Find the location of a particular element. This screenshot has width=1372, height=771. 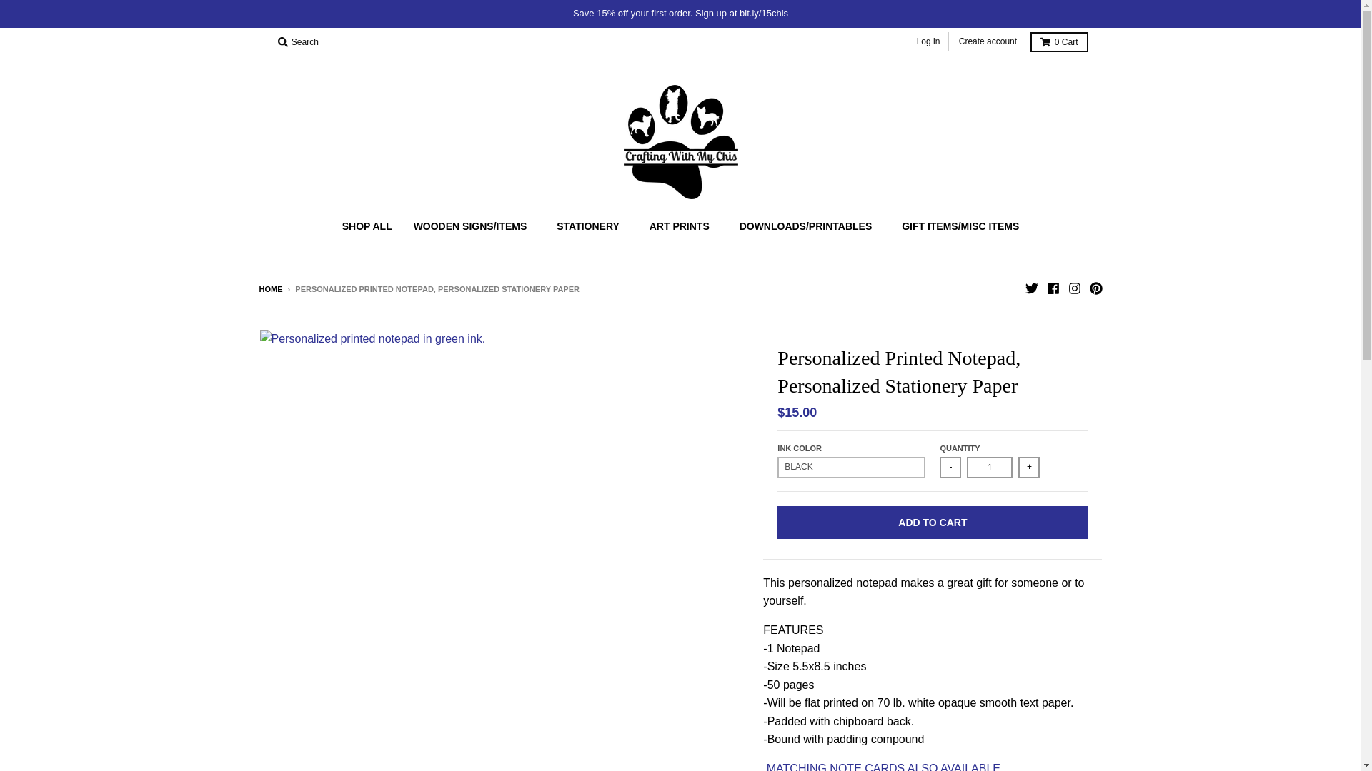

ART PRINTS is located at coordinates (683, 226).